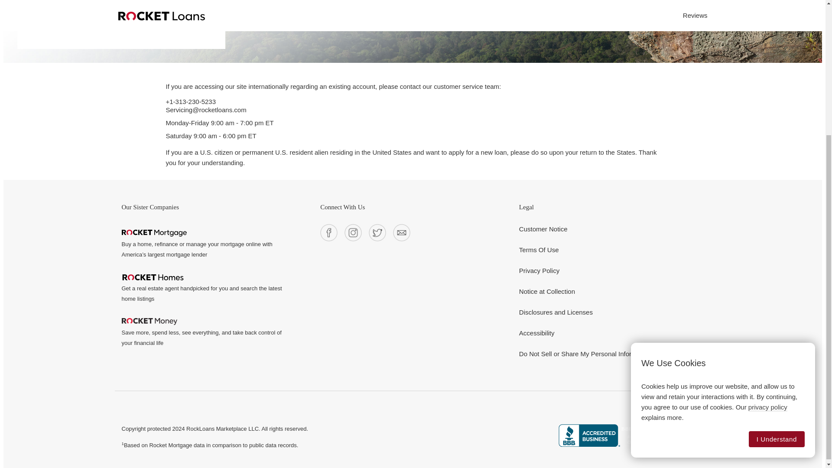 This screenshot has width=832, height=468. What do you see at coordinates (547, 291) in the screenshot?
I see `Notice at Collection` at bounding box center [547, 291].